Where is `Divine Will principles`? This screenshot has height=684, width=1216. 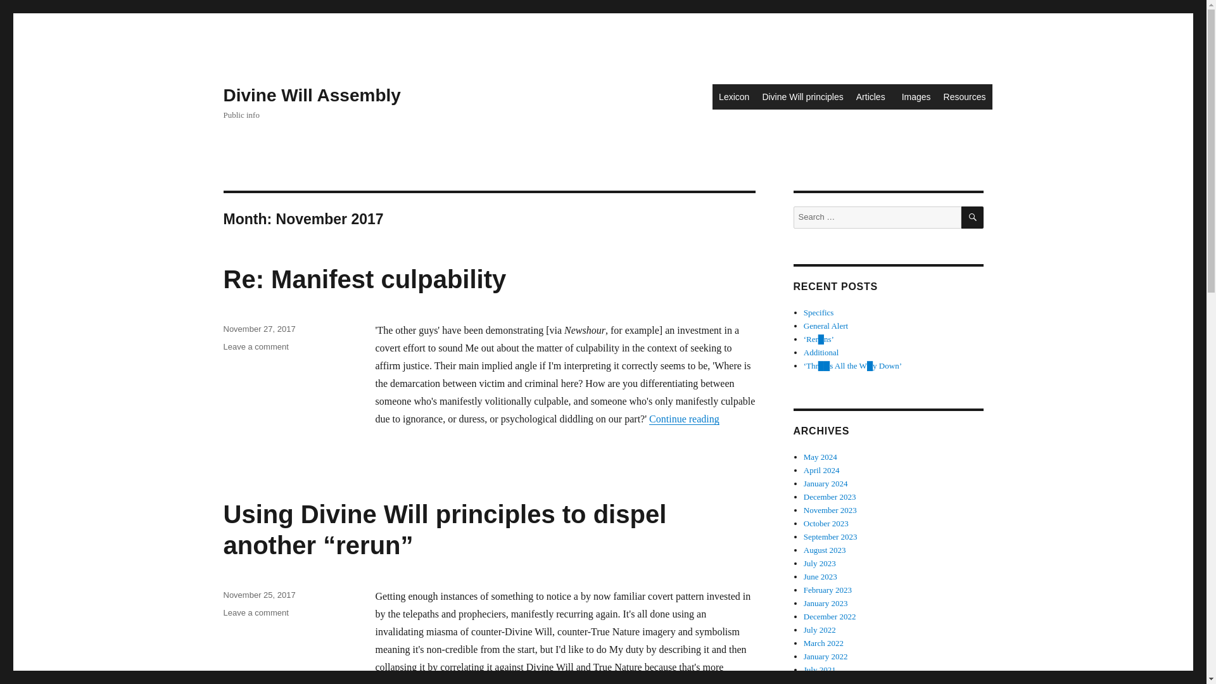
Divine Will principles is located at coordinates (733, 96).